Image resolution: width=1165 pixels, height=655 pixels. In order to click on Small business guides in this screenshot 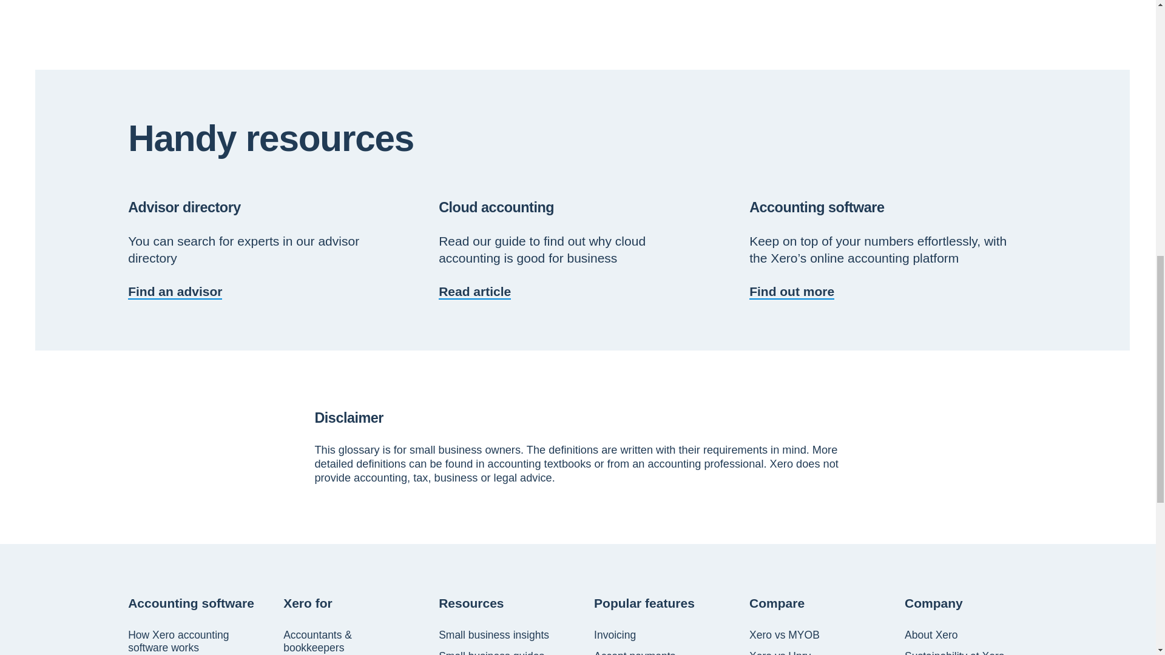, I will do `click(491, 653)`.